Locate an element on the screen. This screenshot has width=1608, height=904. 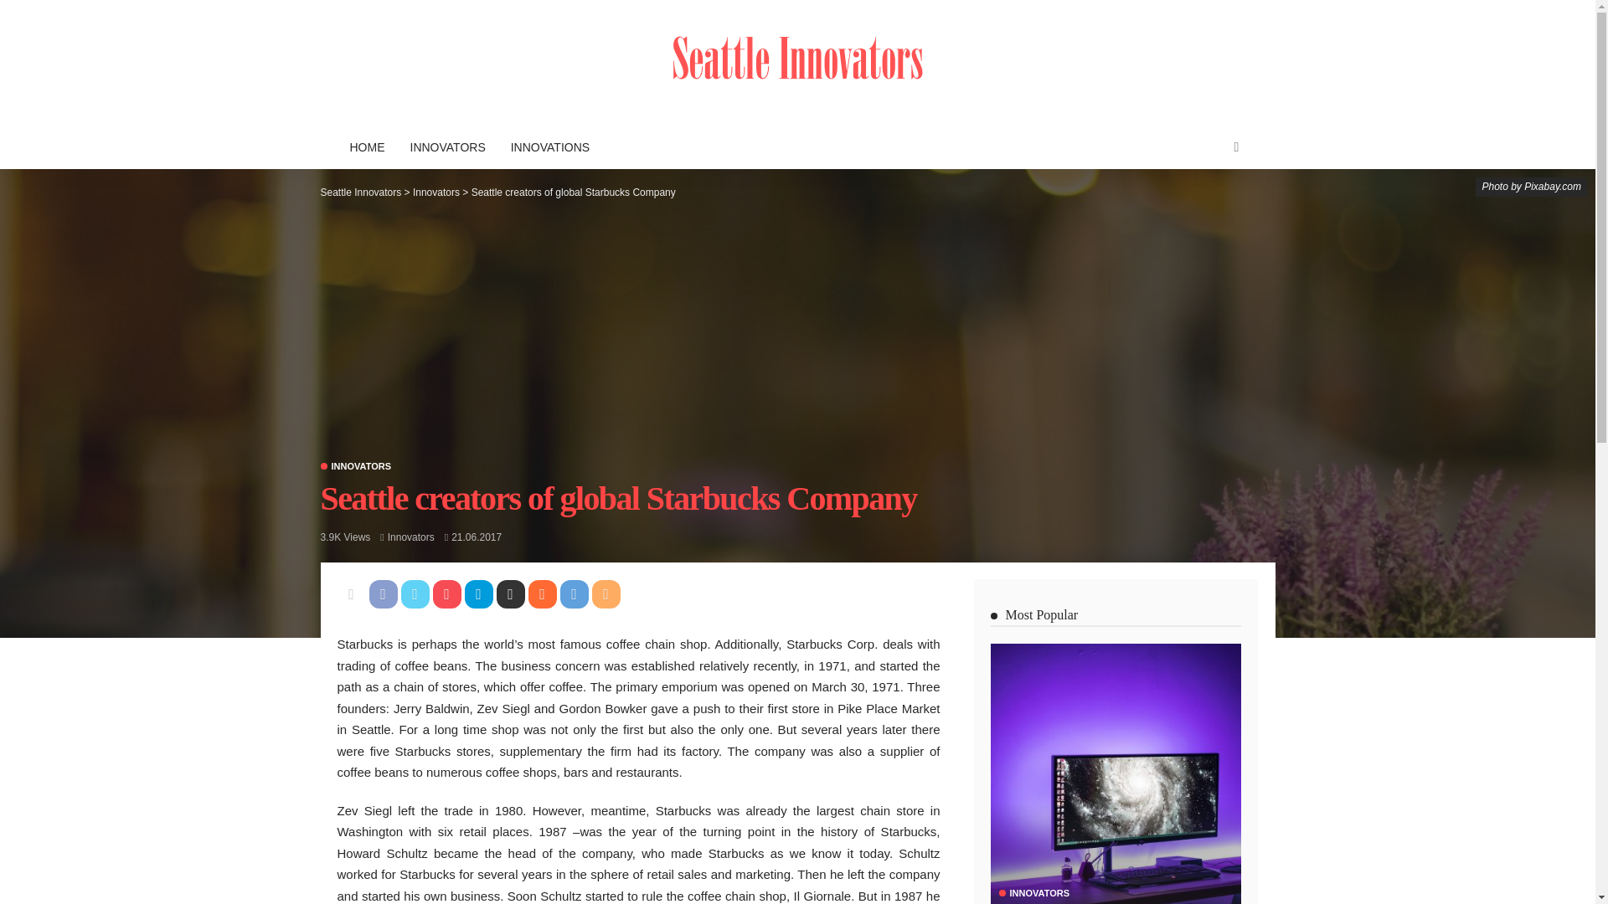
Innovators is located at coordinates (355, 465).